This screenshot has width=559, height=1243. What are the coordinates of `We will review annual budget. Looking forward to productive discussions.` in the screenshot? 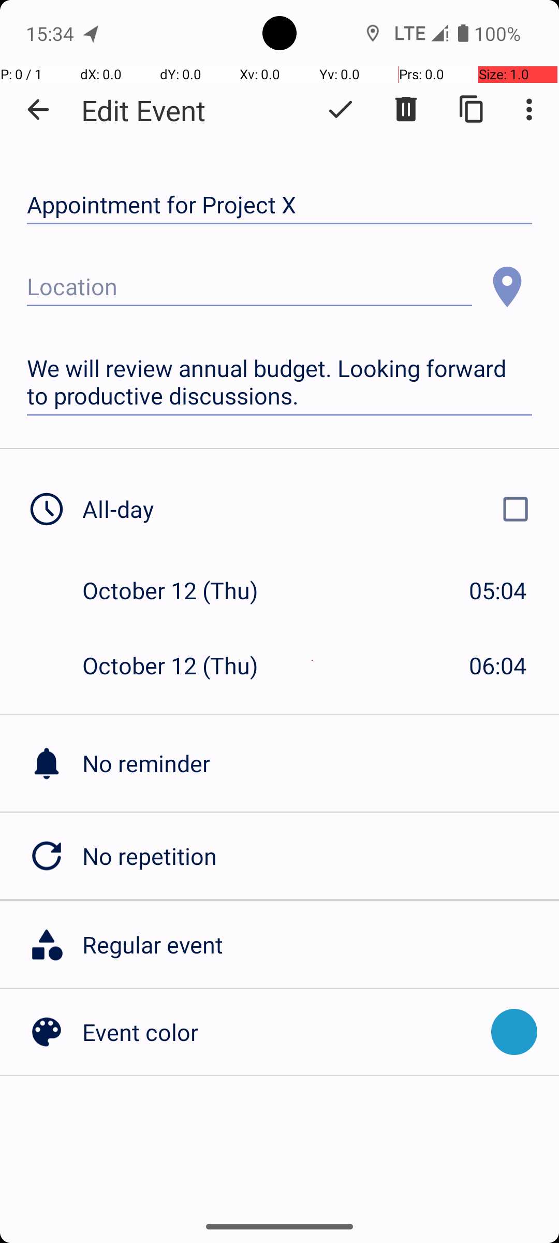 It's located at (279, 382).